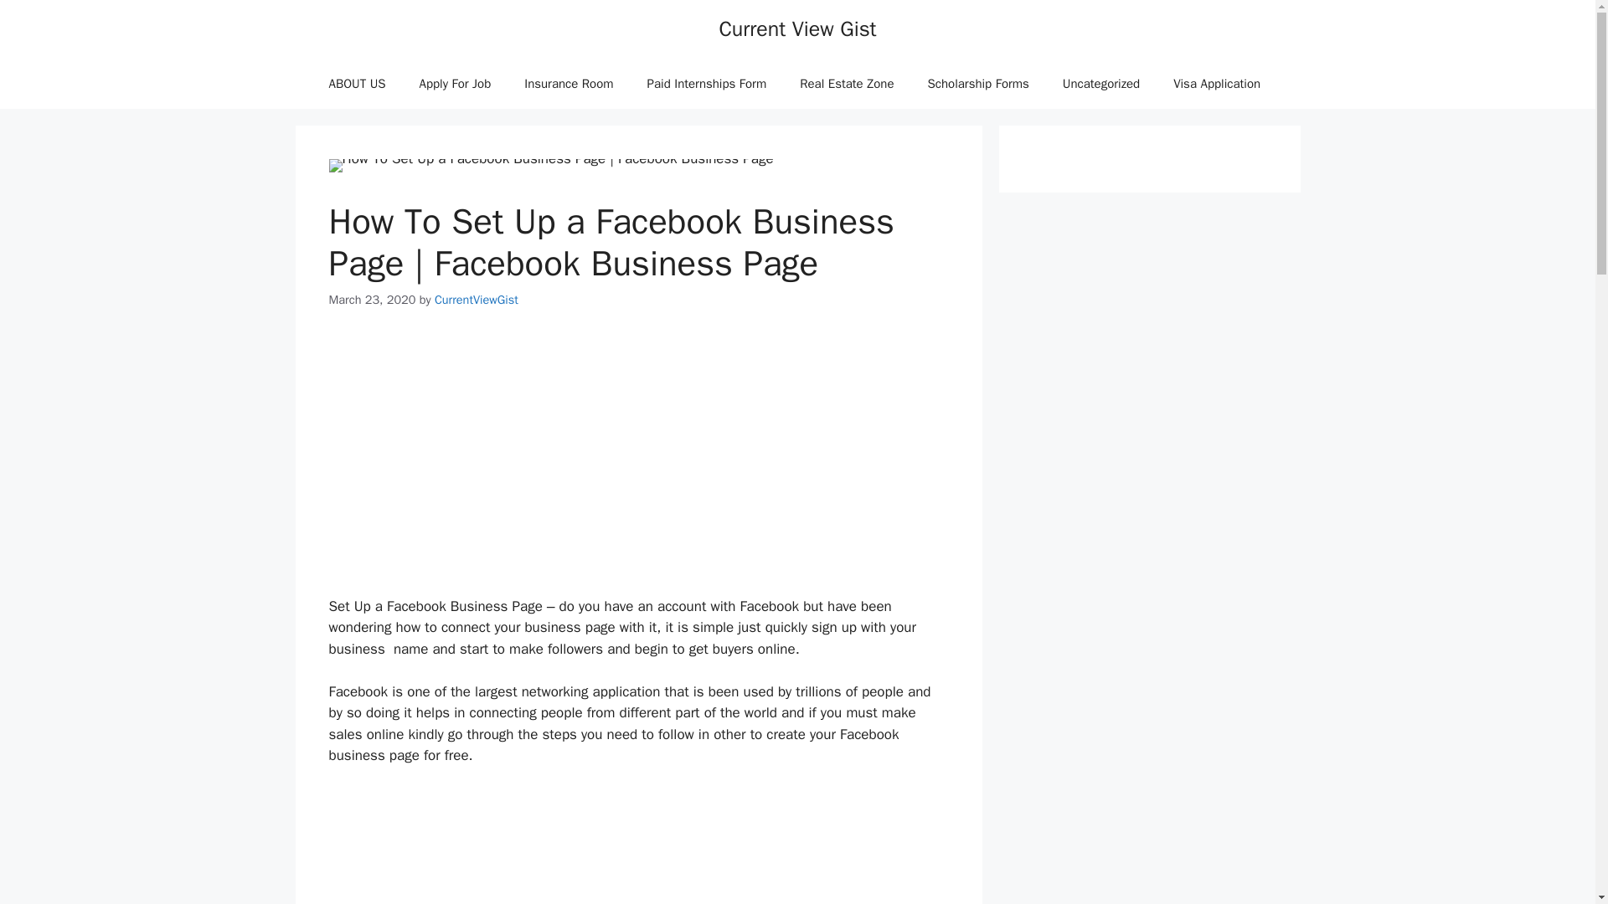  What do you see at coordinates (1100, 84) in the screenshot?
I see `Uncategorized` at bounding box center [1100, 84].